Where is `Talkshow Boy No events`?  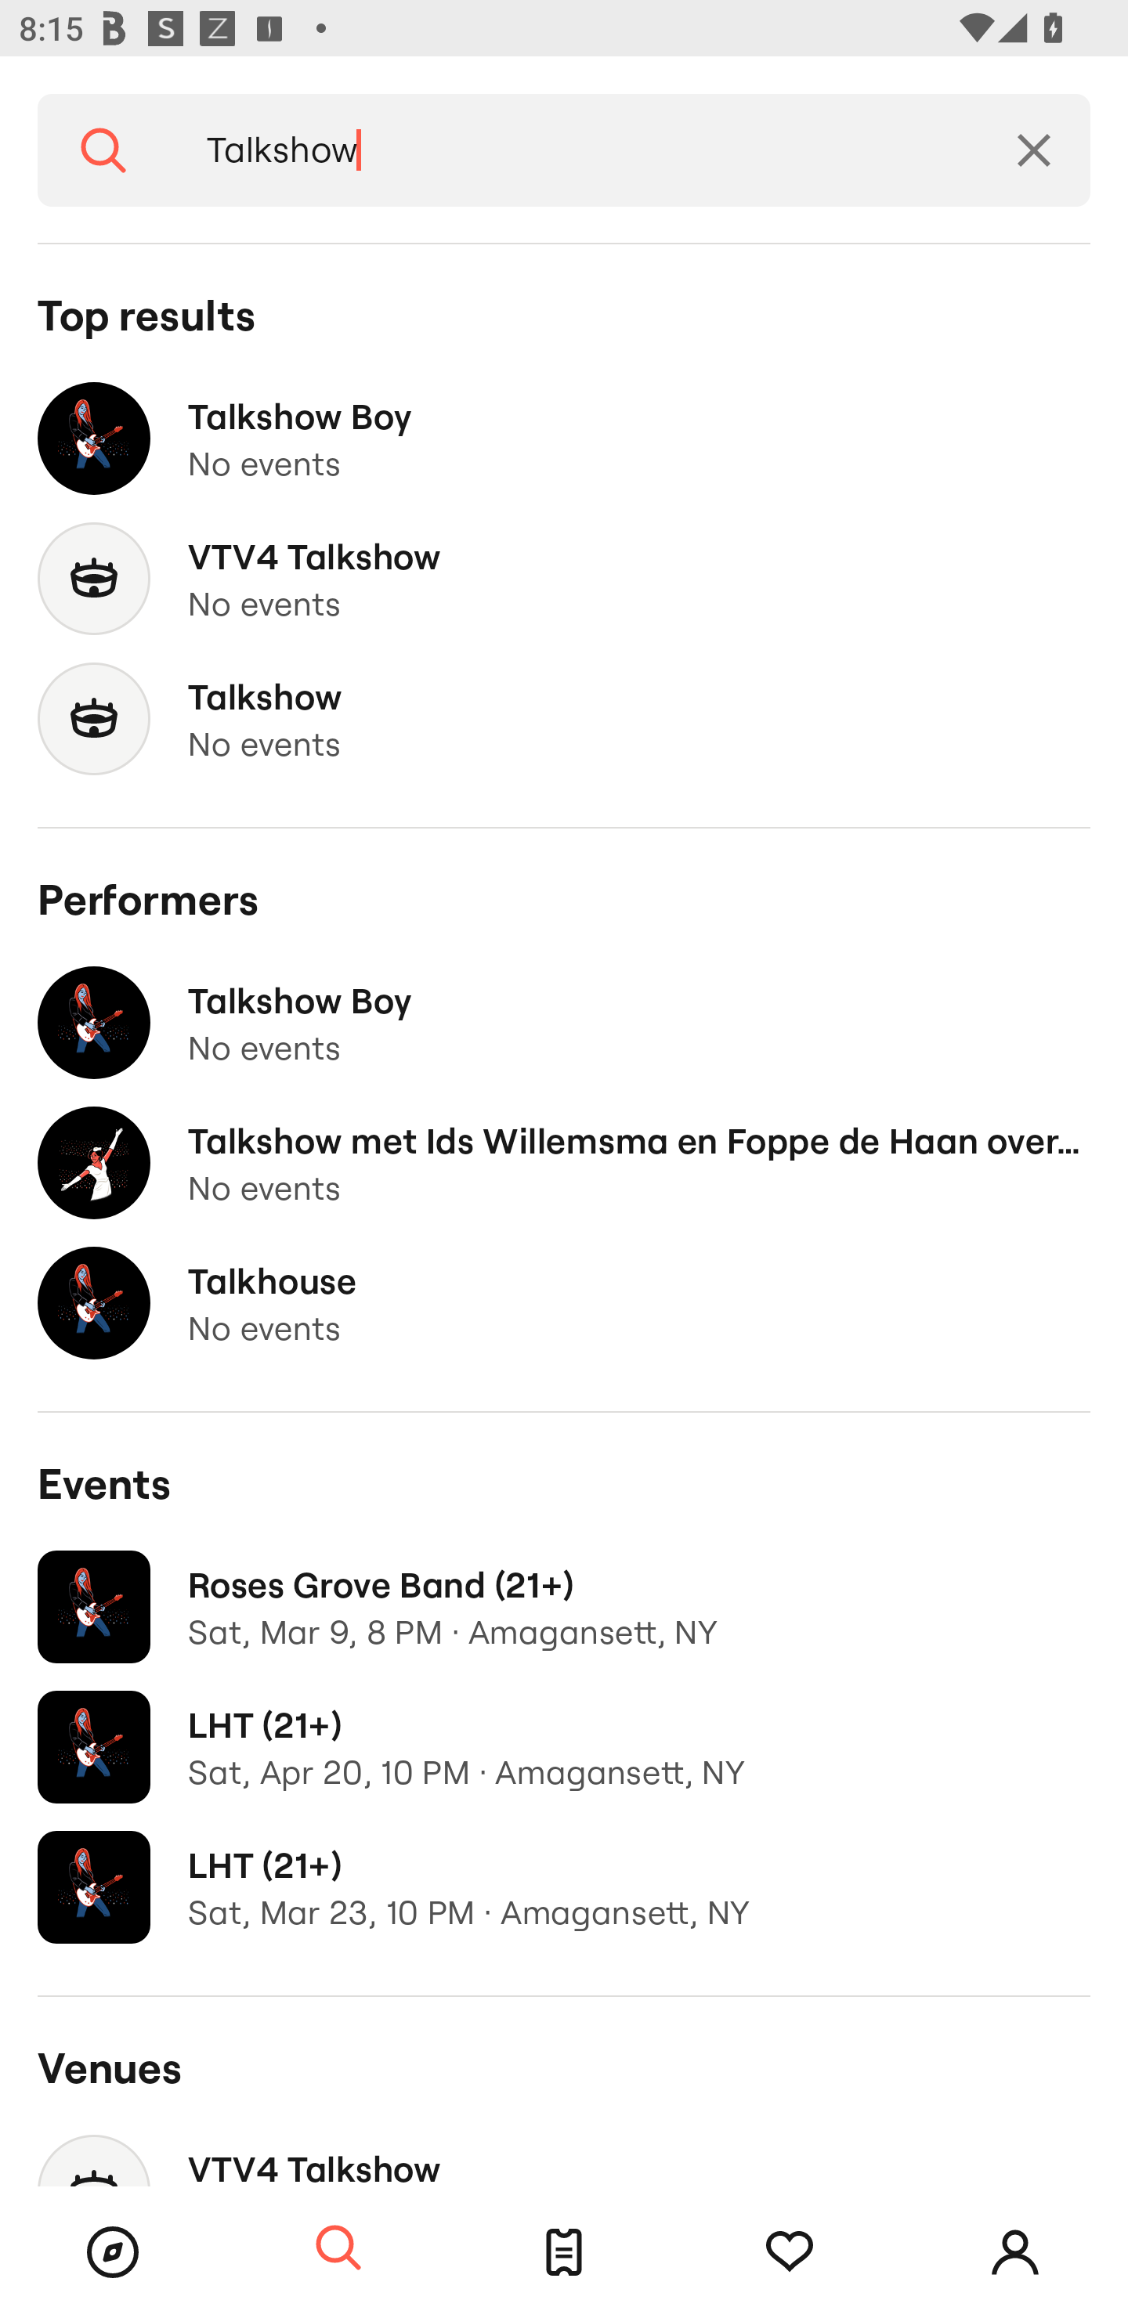 Talkshow Boy No events is located at coordinates (564, 1023).